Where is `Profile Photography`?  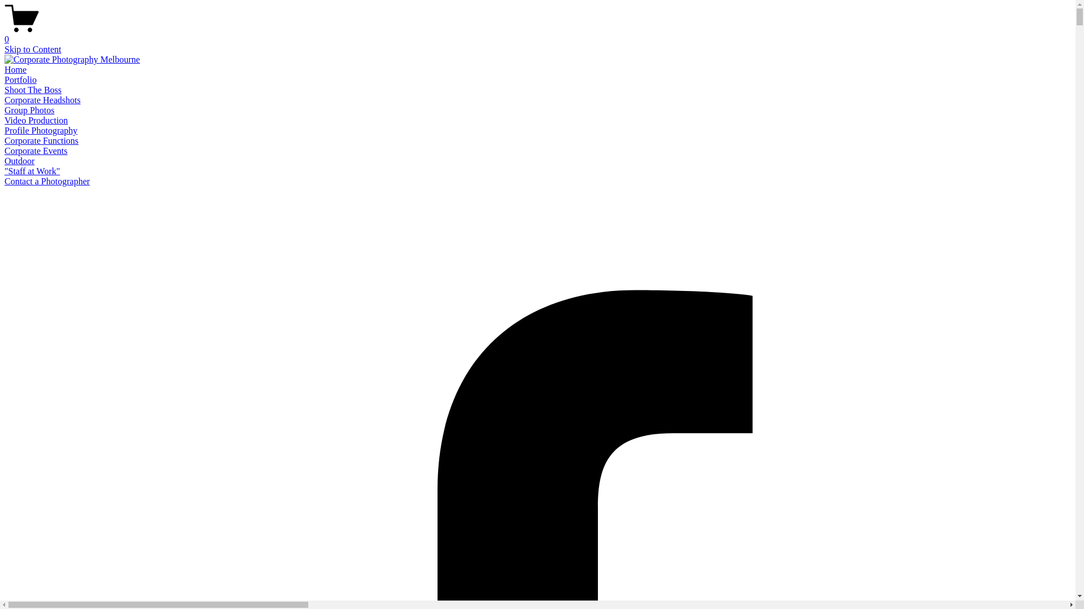
Profile Photography is located at coordinates (41, 131).